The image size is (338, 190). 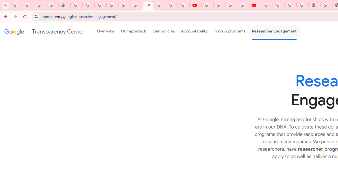 What do you see at coordinates (314, 5) in the screenshot?
I see `Atour Hotel - Google hotels` at bounding box center [314, 5].